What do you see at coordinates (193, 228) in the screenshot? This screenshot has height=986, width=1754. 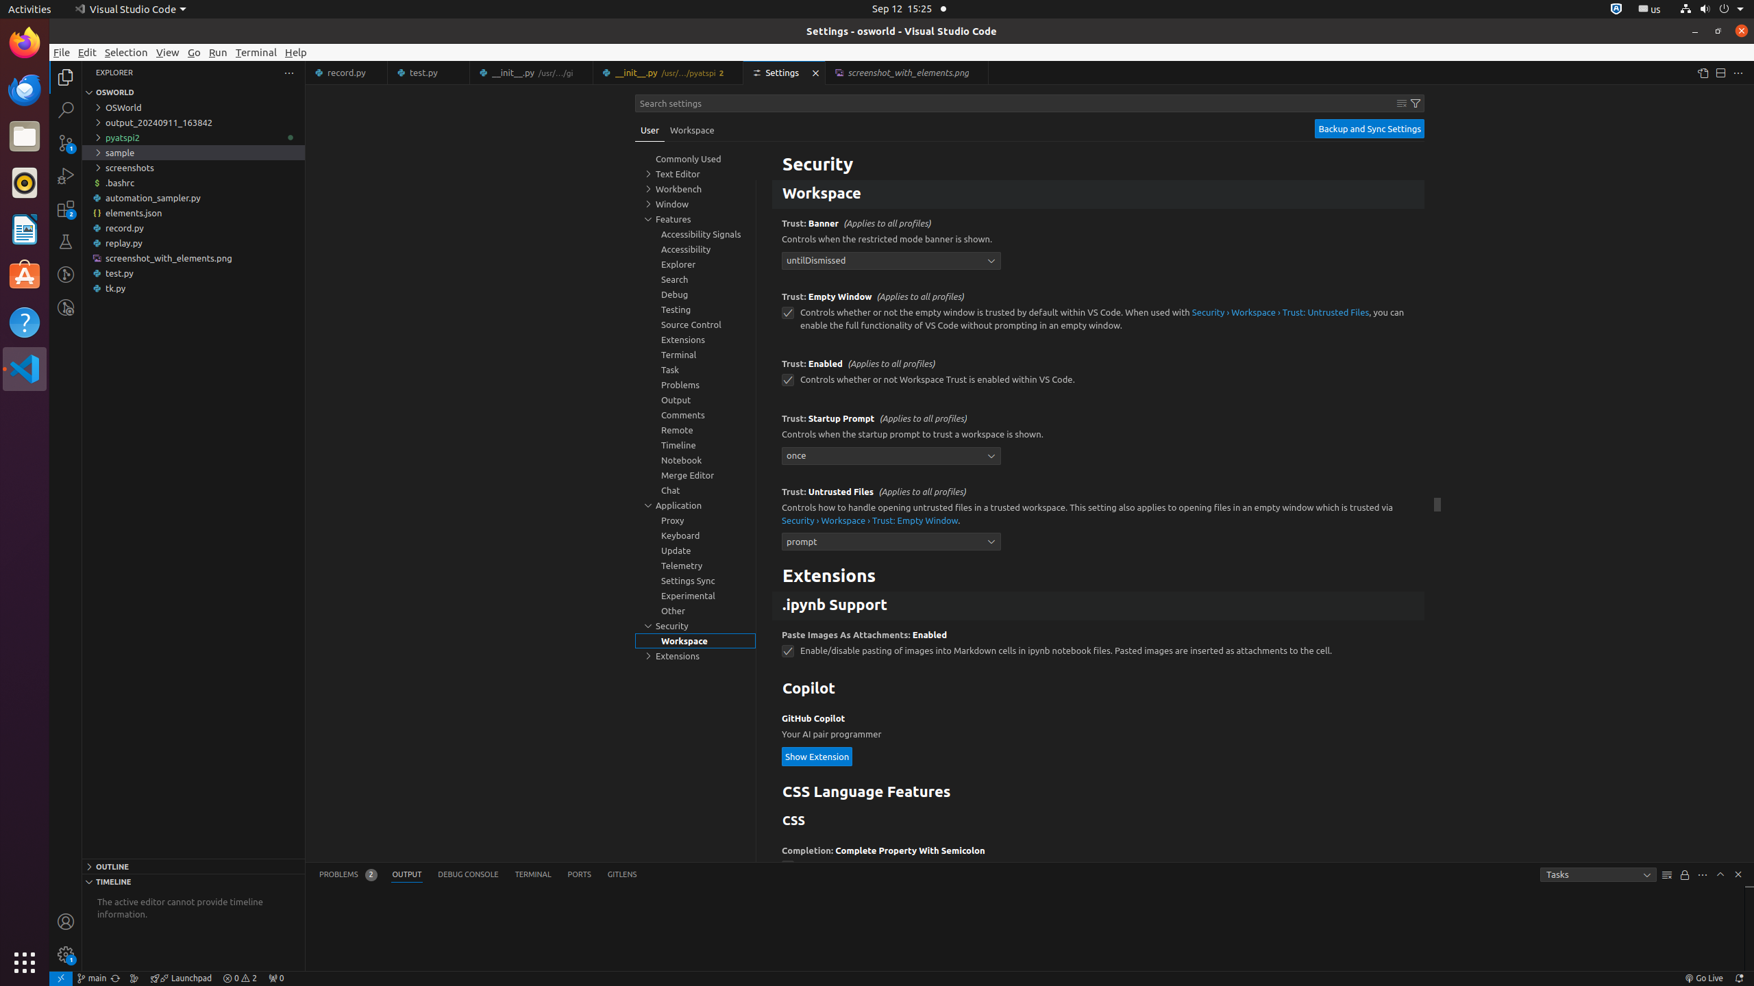 I see `record.py` at bounding box center [193, 228].